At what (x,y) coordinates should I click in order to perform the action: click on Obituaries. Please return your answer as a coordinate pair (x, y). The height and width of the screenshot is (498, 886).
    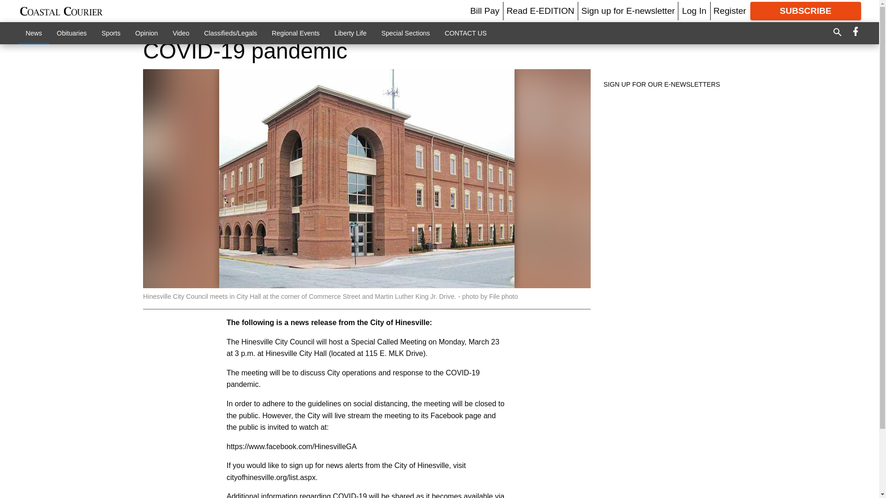
    Looking at the image, I should click on (72, 33).